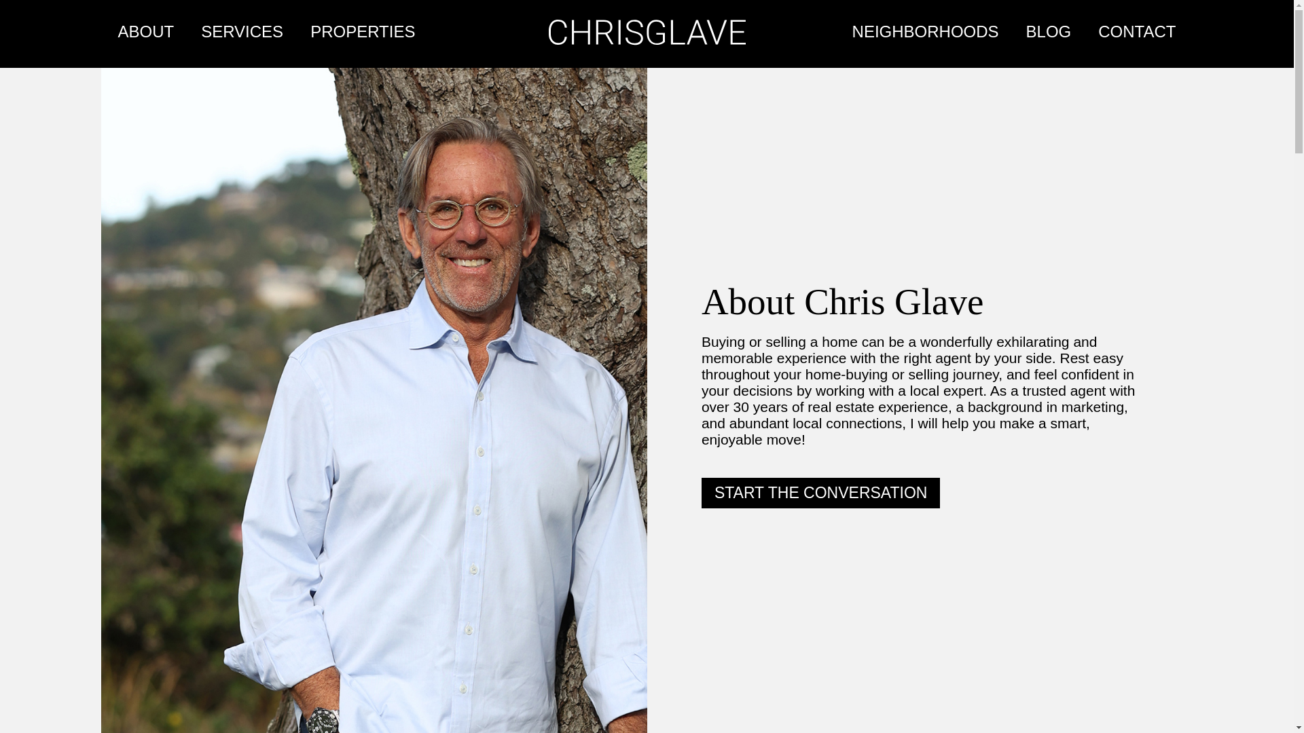  Describe the element at coordinates (145, 31) in the screenshot. I see `ABOUT` at that location.